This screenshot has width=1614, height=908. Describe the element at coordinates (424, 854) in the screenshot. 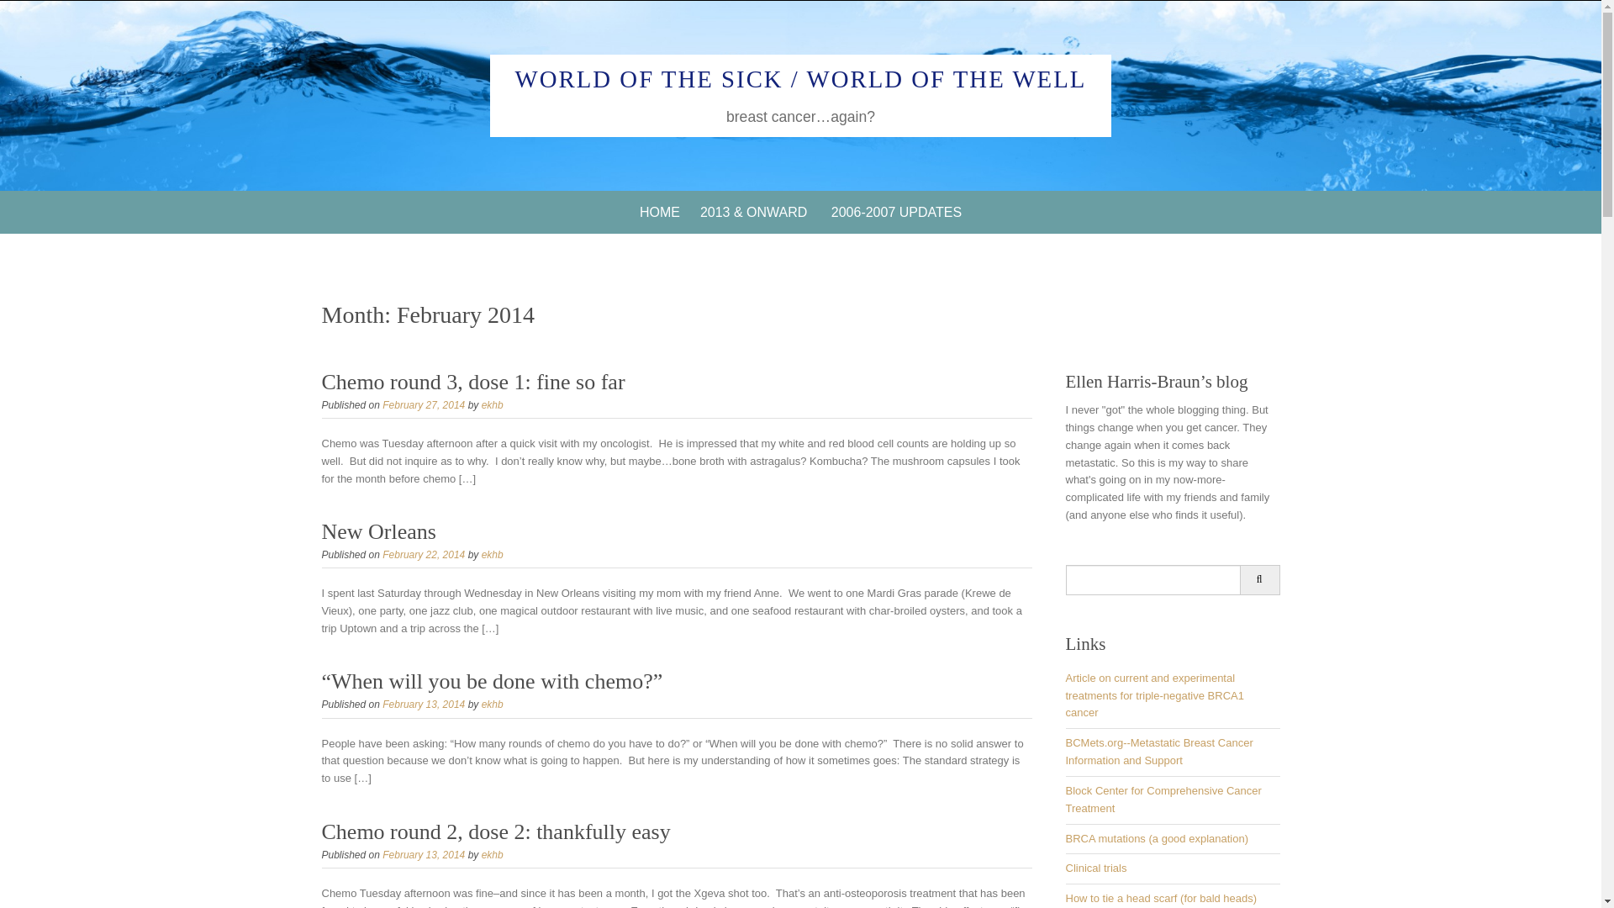

I see `February 13, 2014` at that location.